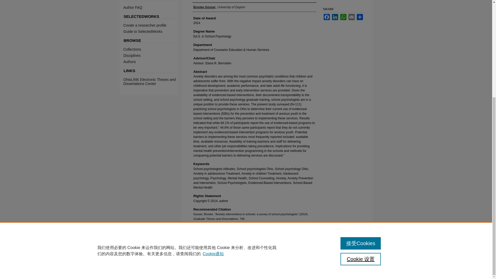 The image size is (496, 279). I want to click on Author FAQ, so click(152, 7).